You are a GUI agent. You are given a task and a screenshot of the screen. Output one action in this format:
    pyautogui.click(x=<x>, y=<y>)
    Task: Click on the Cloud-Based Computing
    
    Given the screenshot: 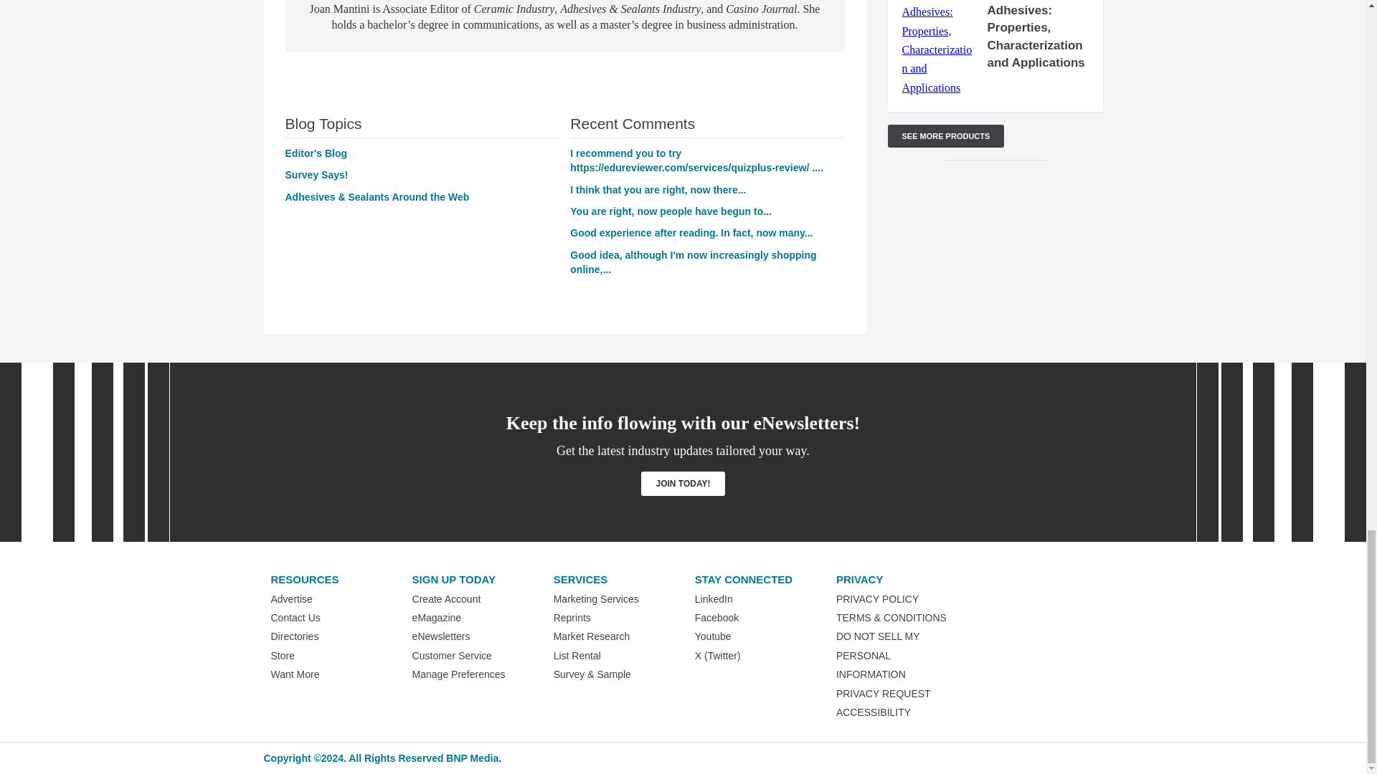 What is the action you would take?
    pyautogui.click(x=658, y=190)
    